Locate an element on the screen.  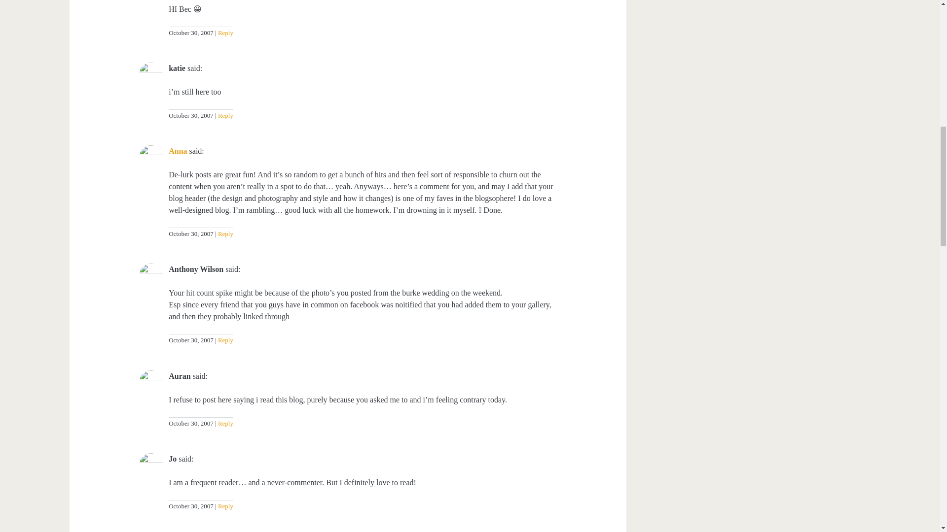
Reply is located at coordinates (224, 340).